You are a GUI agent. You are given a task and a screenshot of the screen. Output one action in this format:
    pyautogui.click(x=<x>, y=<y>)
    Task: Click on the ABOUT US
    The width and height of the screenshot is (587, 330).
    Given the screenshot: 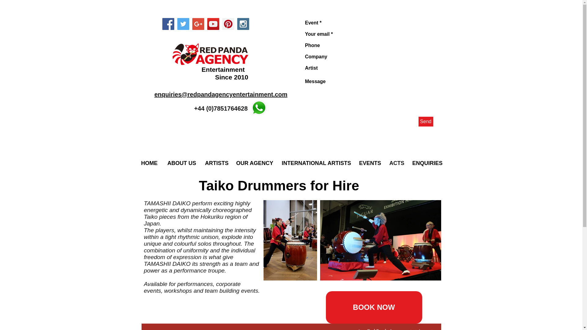 What is the action you would take?
    pyautogui.click(x=181, y=163)
    